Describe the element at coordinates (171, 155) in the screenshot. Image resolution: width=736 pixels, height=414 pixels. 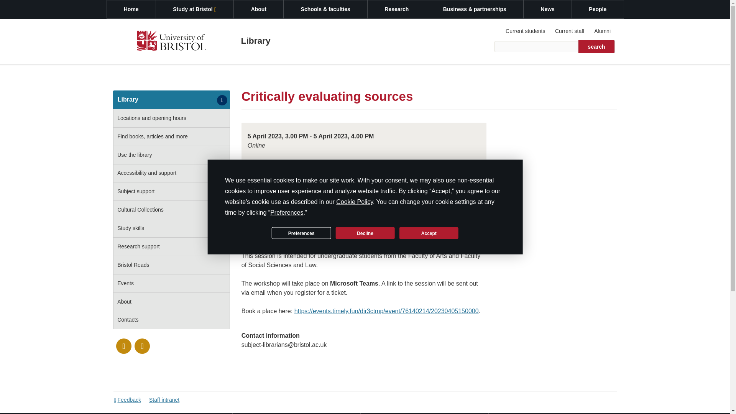
I see `Use the library` at that location.